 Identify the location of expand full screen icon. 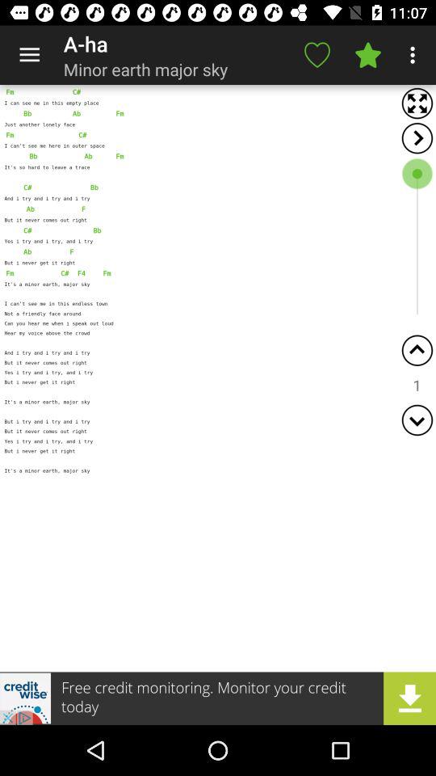
(417, 103).